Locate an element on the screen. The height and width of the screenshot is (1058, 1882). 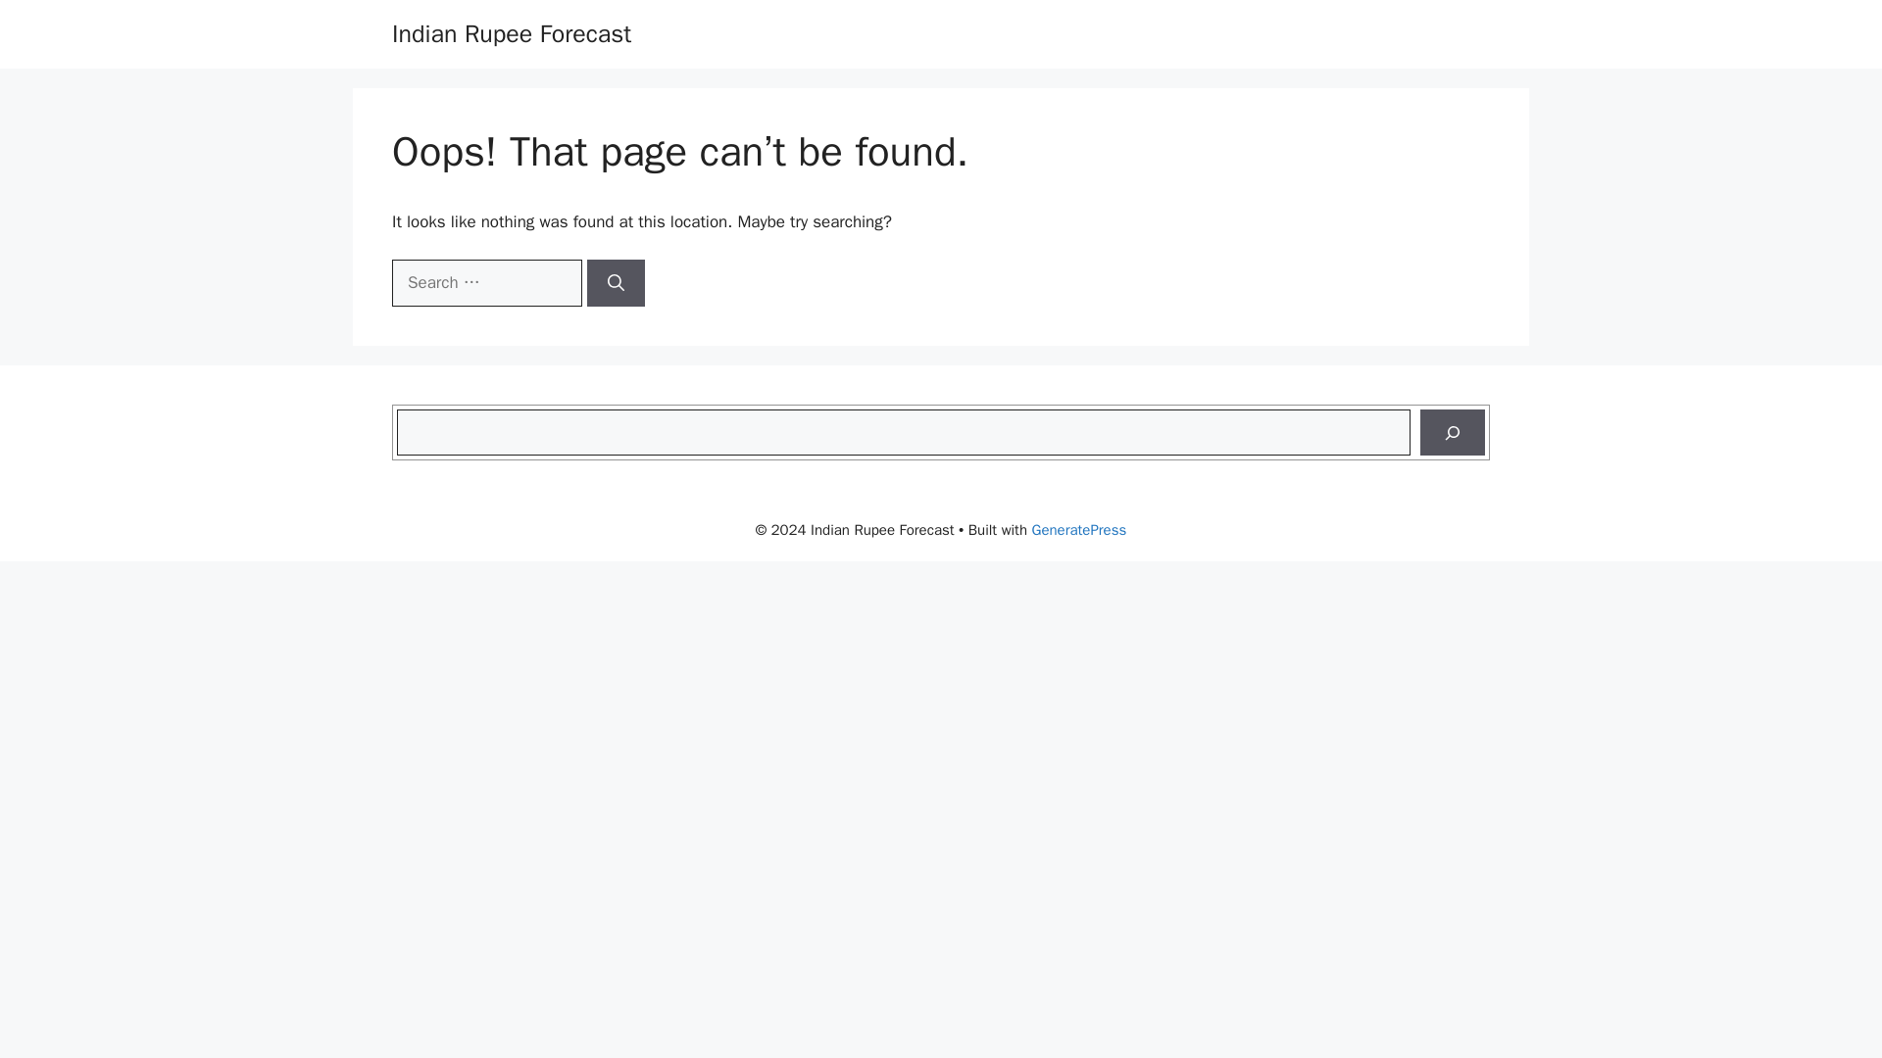
GeneratePress is located at coordinates (1078, 529).